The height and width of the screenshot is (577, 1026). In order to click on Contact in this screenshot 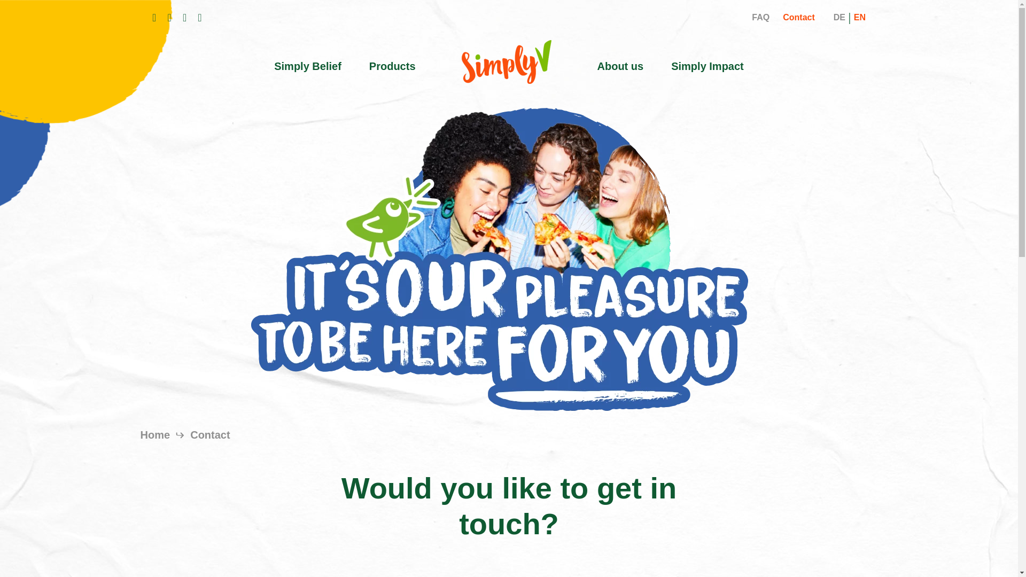, I will do `click(798, 17)`.